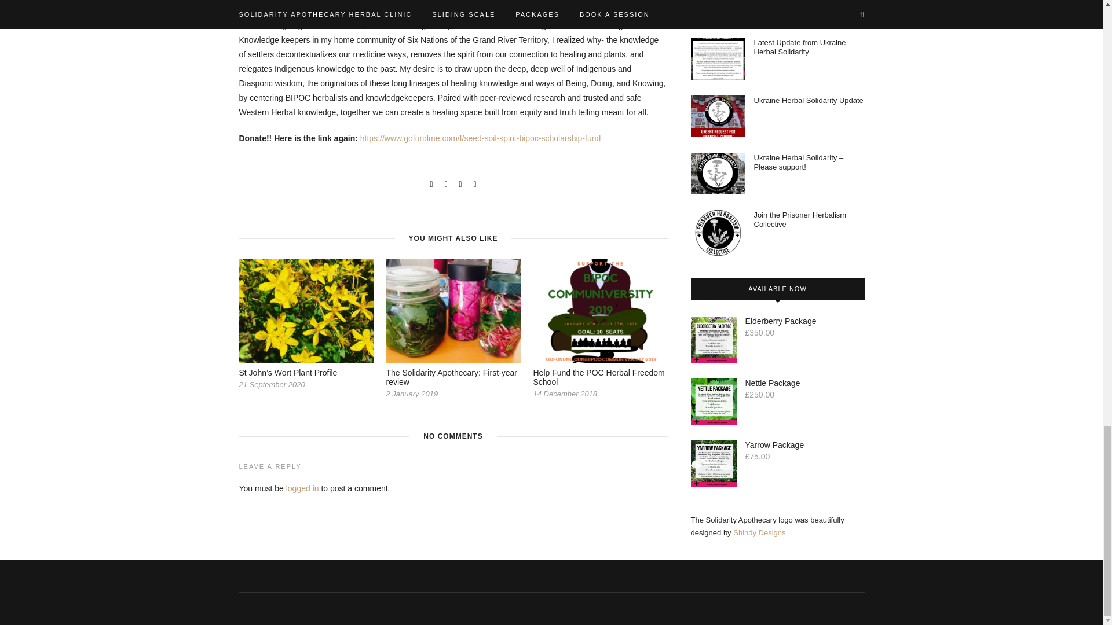 The width and height of the screenshot is (1112, 625). What do you see at coordinates (598, 377) in the screenshot?
I see `Help Fund the POC Herbal Freedom School` at bounding box center [598, 377].